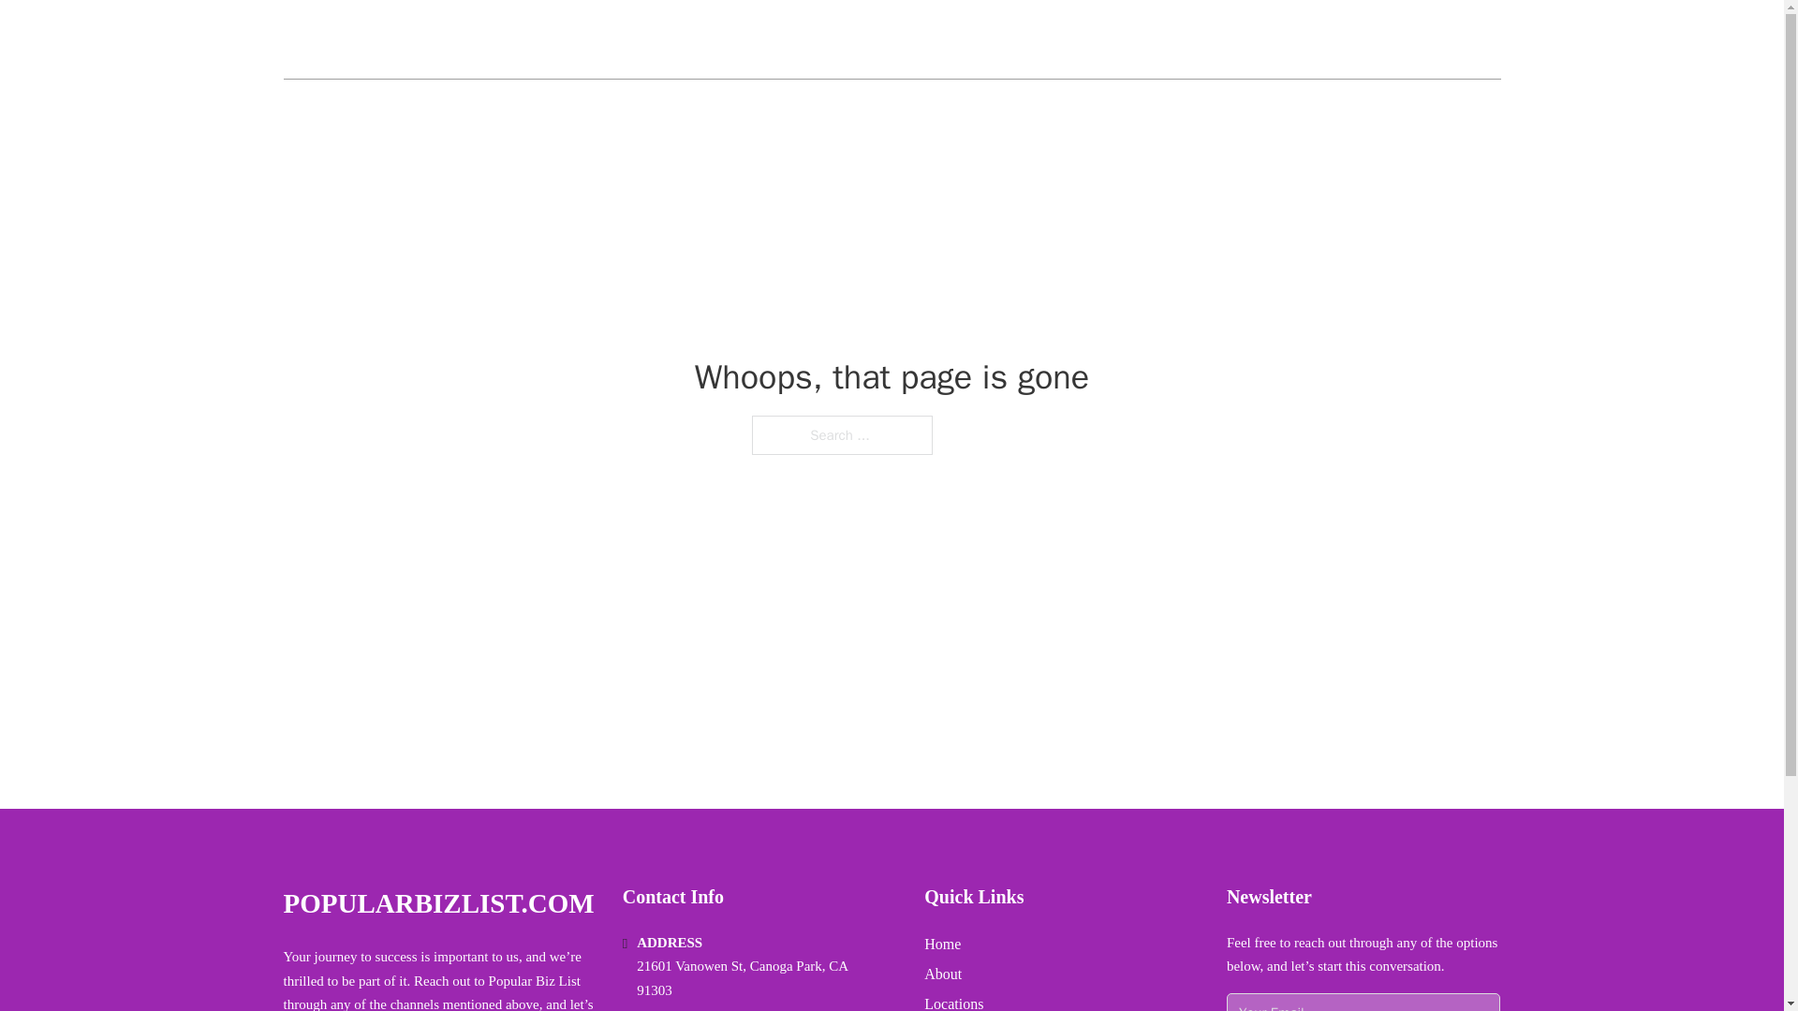 The width and height of the screenshot is (1798, 1011). Describe the element at coordinates (1365, 39) in the screenshot. I see `LOCATIONS` at that location.